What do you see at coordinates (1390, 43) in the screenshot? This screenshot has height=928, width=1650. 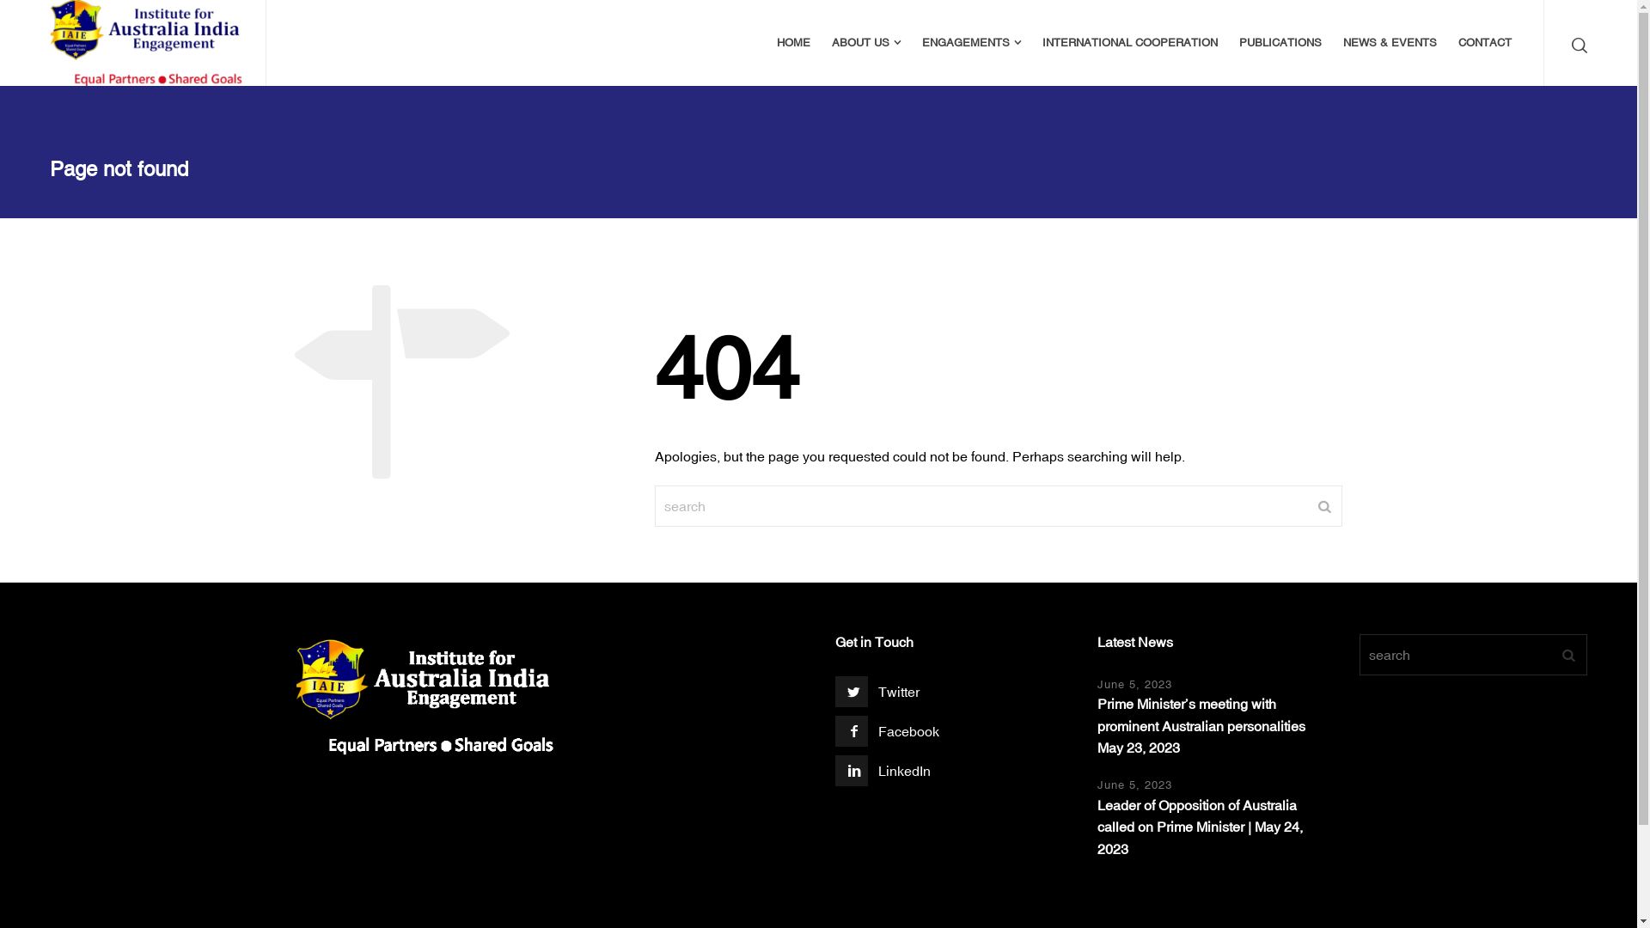 I see `NEWS & EVENTS` at bounding box center [1390, 43].